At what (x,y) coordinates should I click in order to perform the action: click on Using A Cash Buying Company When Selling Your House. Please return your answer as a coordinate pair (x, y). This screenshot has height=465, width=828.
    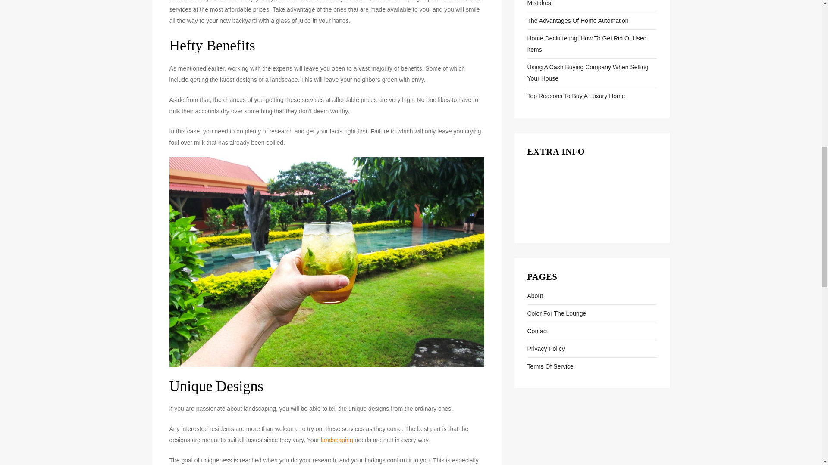
    Looking at the image, I should click on (592, 72).